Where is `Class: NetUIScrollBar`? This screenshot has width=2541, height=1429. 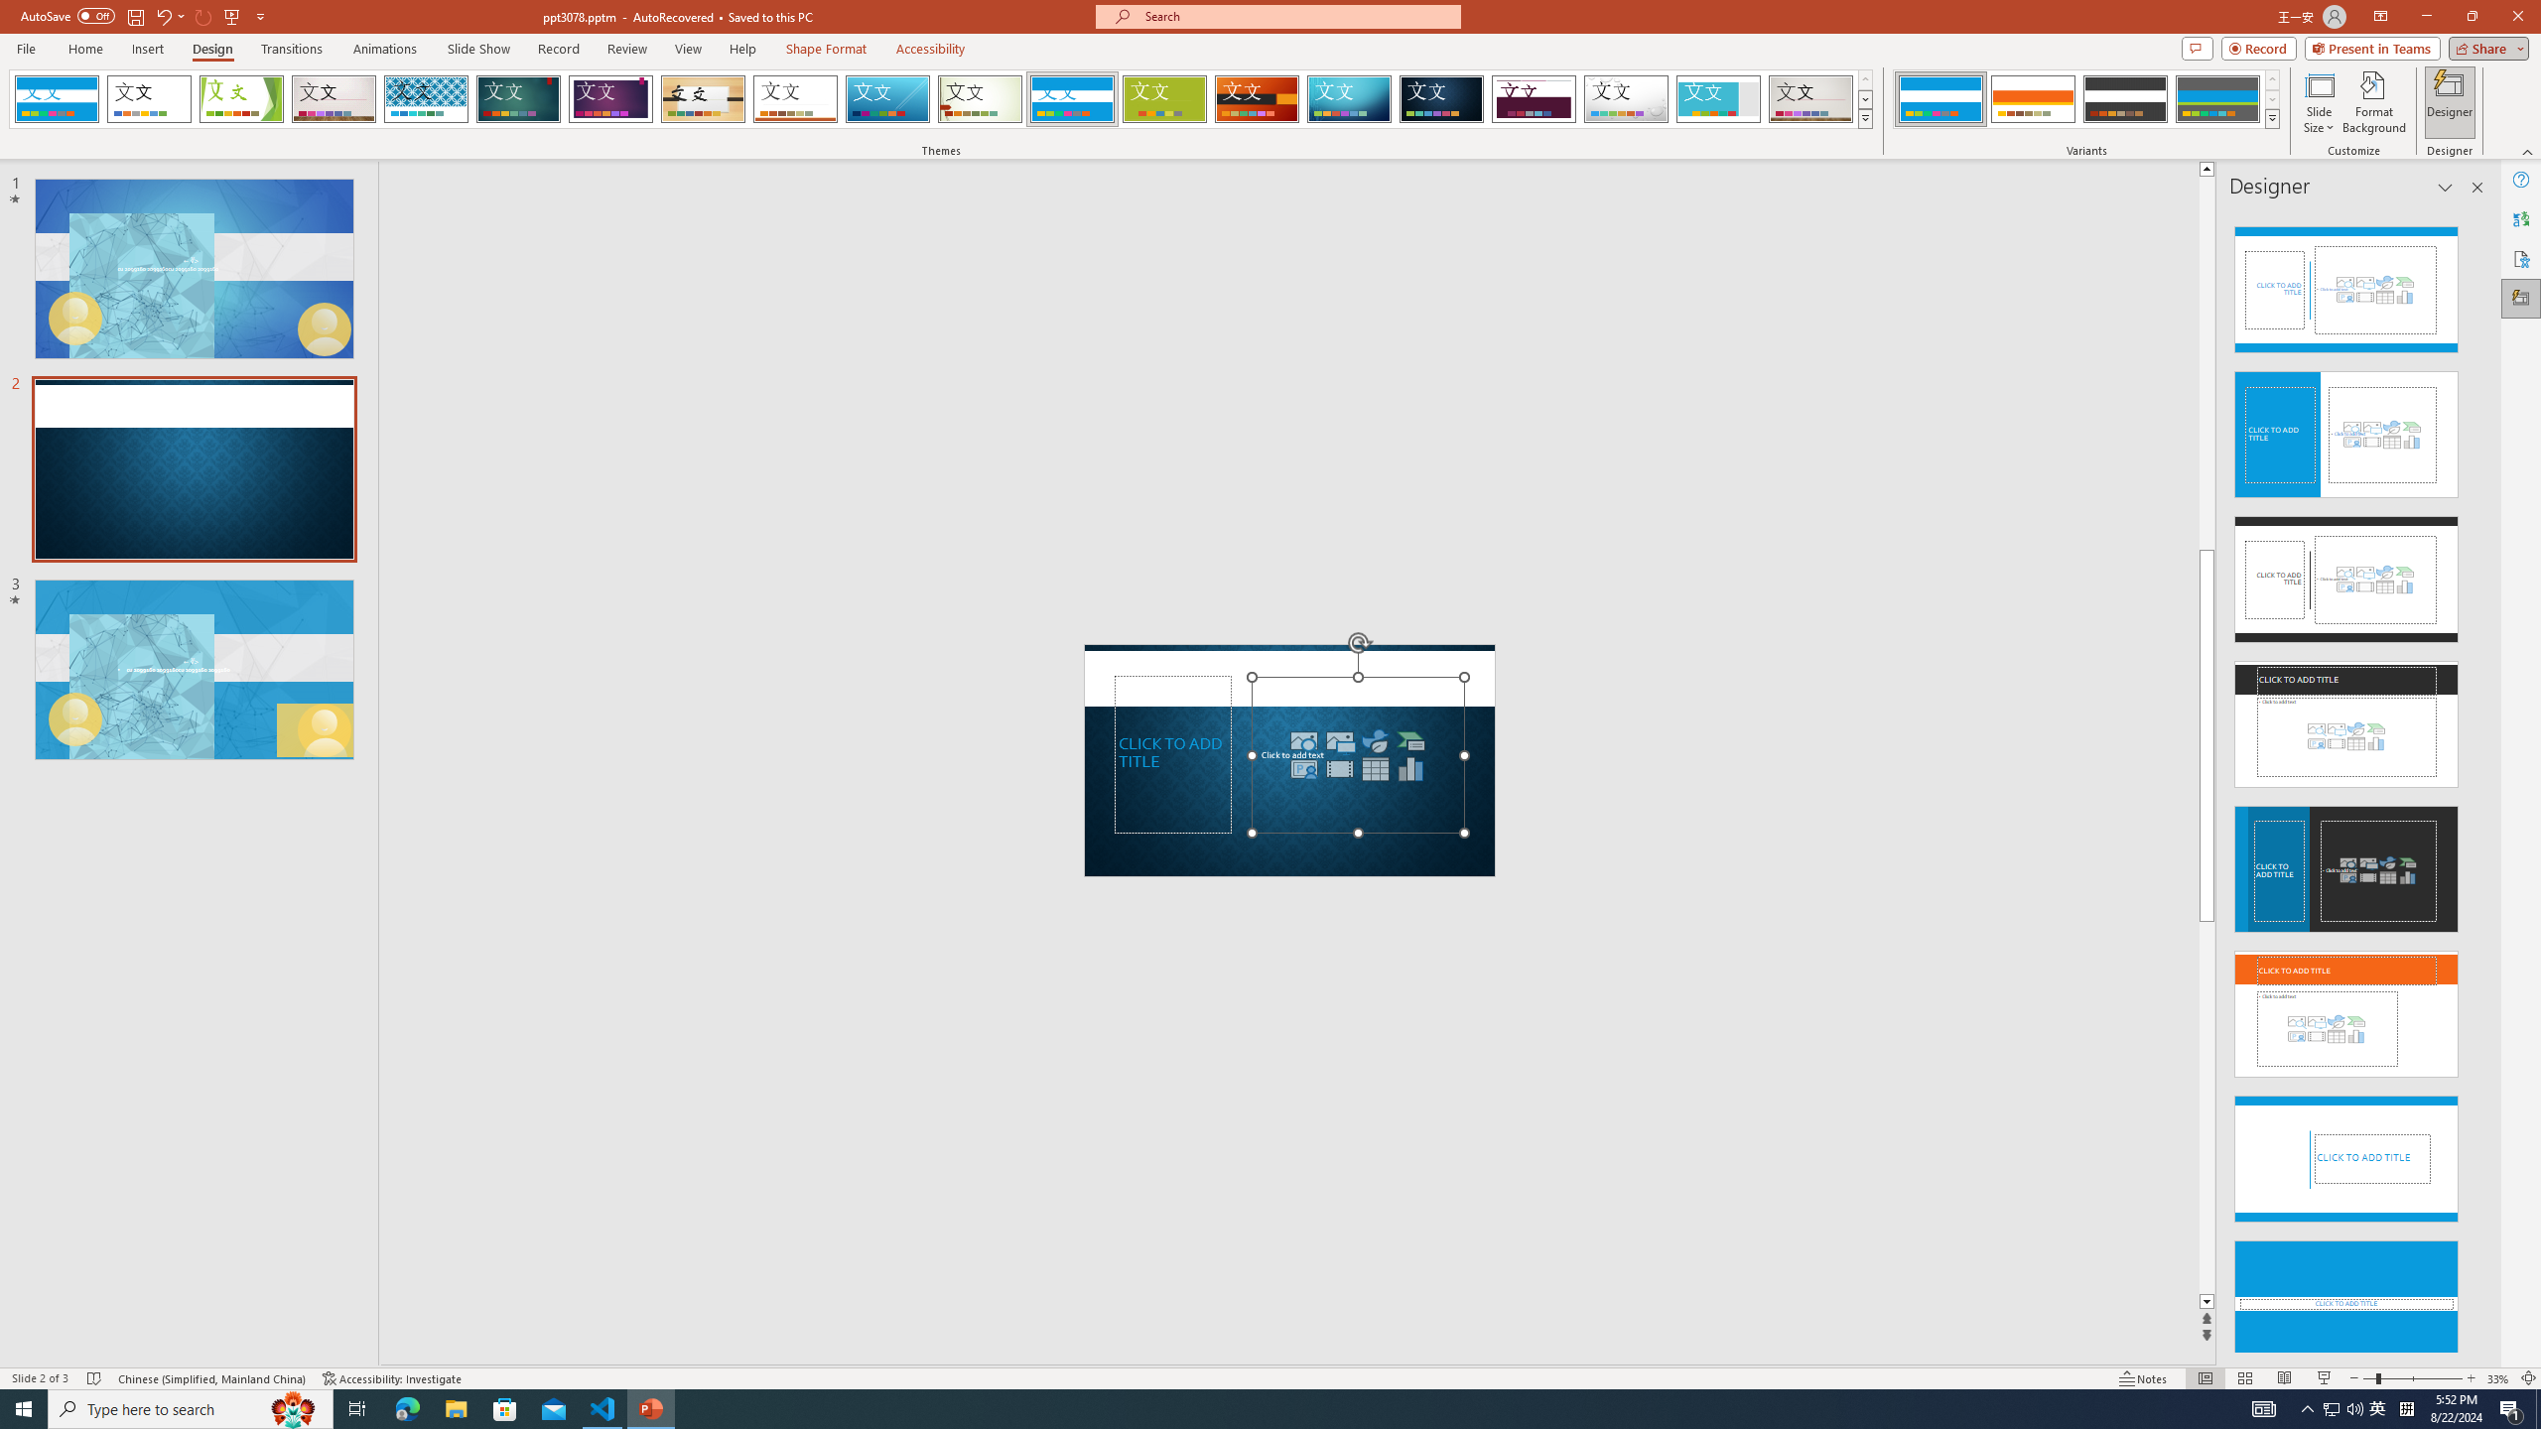
Class: NetUIScrollBar is located at coordinates (2475, 781).